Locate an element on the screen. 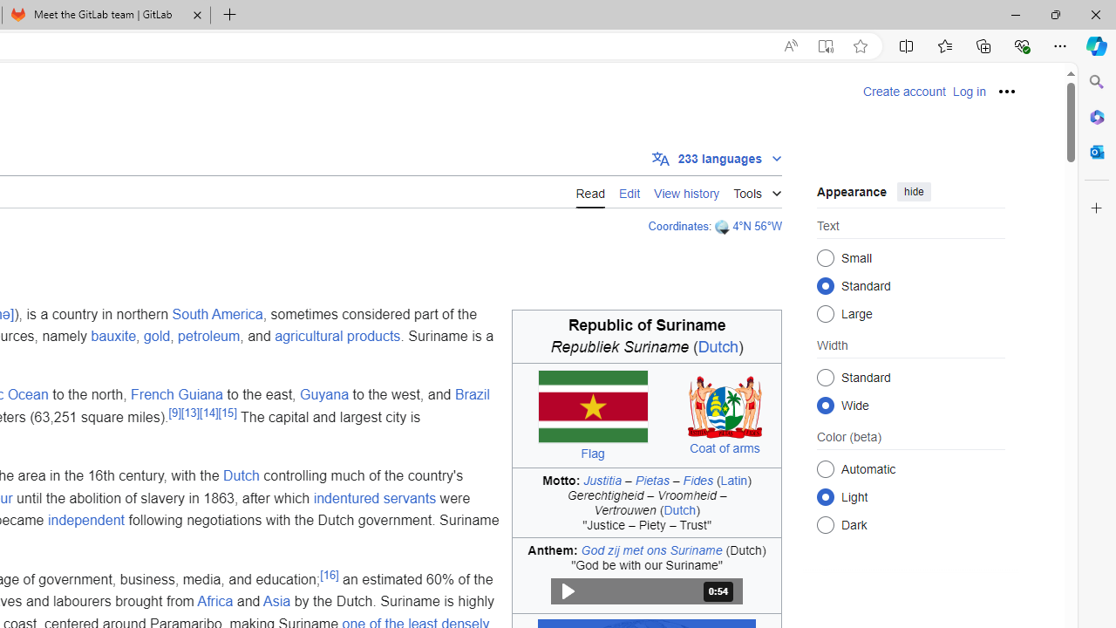 The image size is (1116, 628). Read is located at coordinates (589, 191).